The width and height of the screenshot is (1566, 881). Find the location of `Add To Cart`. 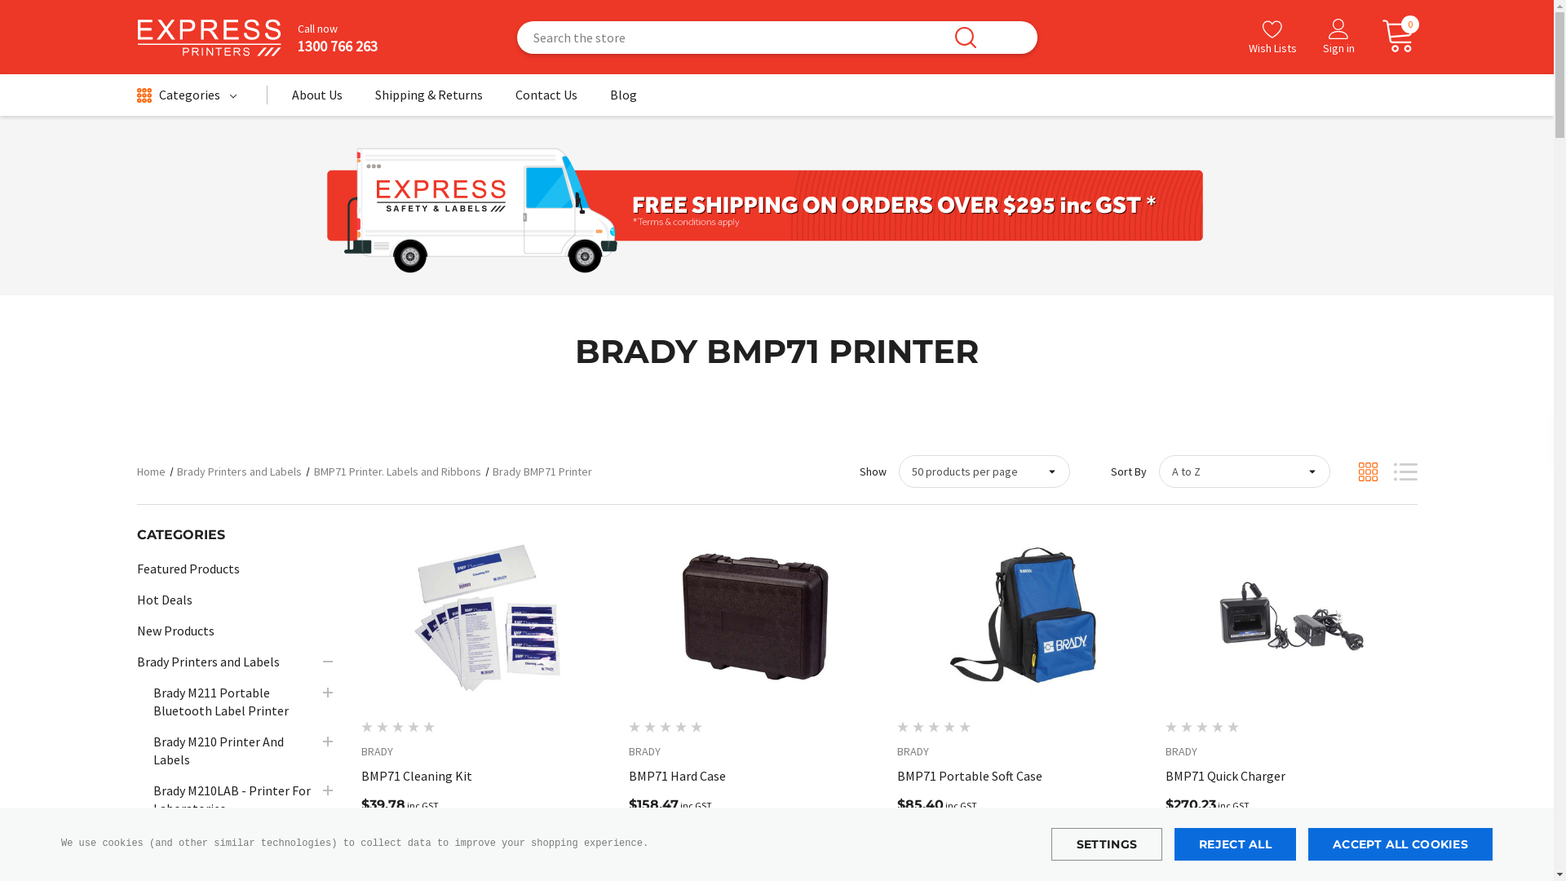

Add To Cart is located at coordinates (432, 846).